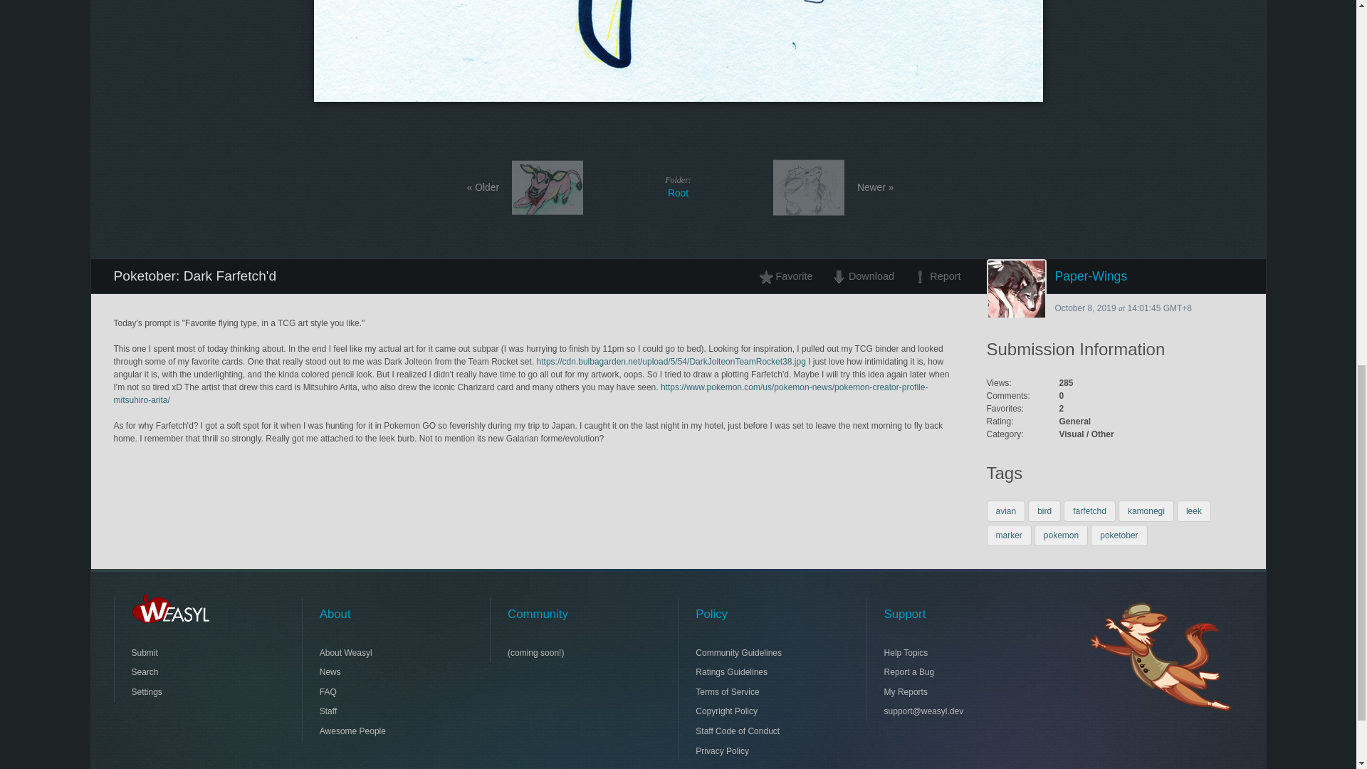 The height and width of the screenshot is (769, 1367). Describe the element at coordinates (1044, 511) in the screenshot. I see `Search` at that location.